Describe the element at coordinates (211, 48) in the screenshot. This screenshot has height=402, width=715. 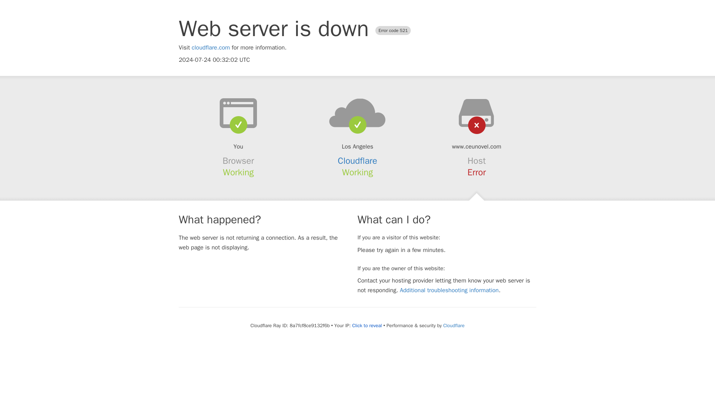
I see `cloudflare.com` at that location.